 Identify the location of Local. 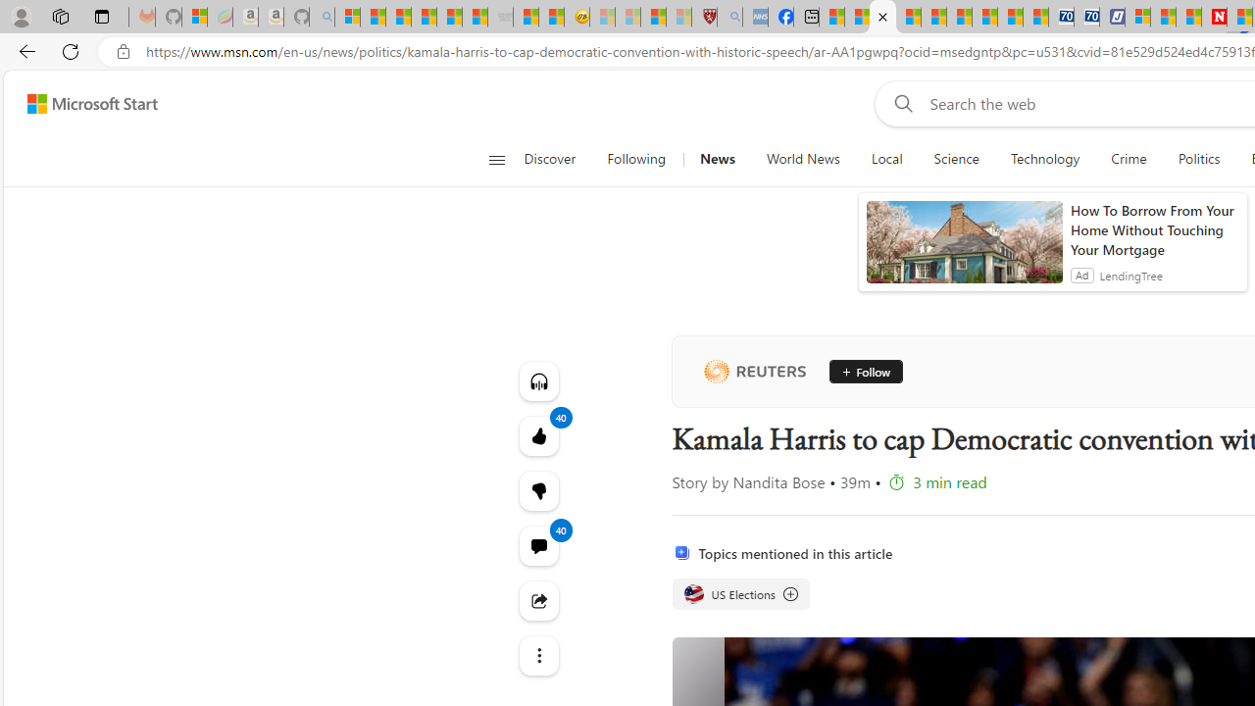
(886, 159).